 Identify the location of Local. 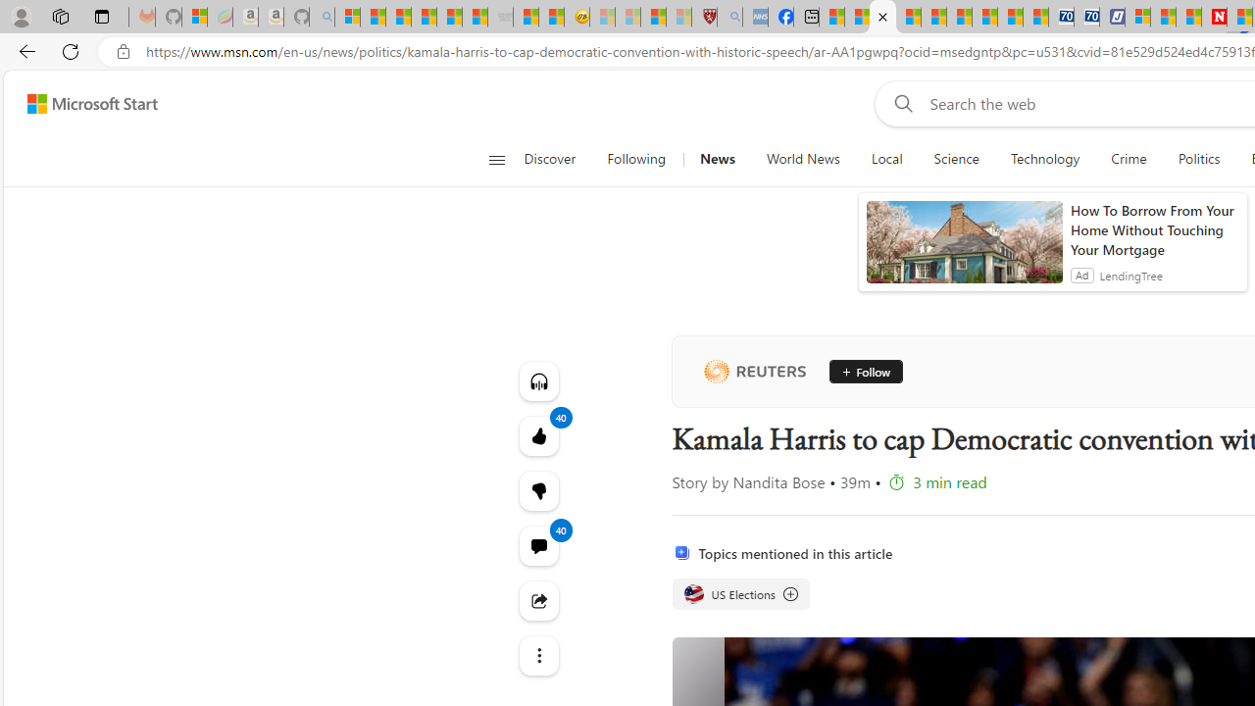
(886, 159).